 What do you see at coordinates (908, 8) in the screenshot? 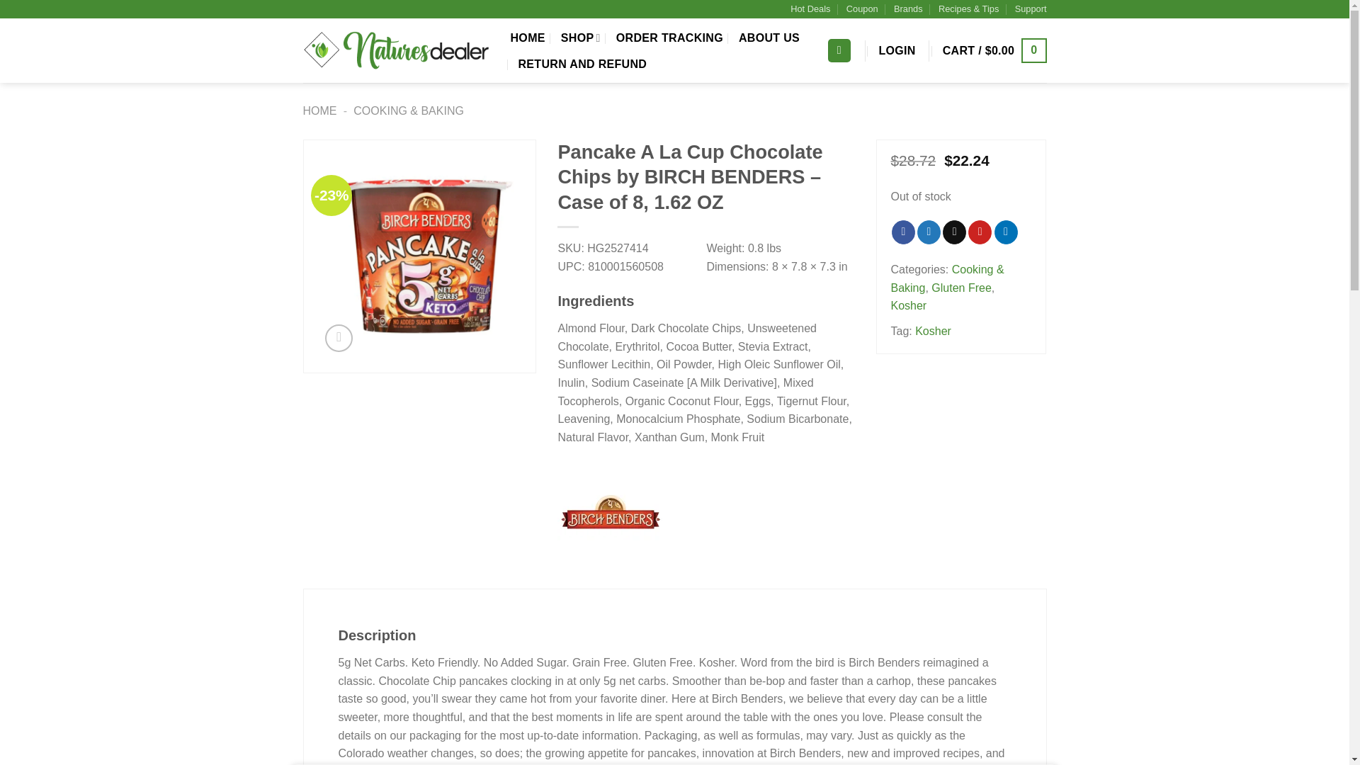
I see `Brands` at bounding box center [908, 8].